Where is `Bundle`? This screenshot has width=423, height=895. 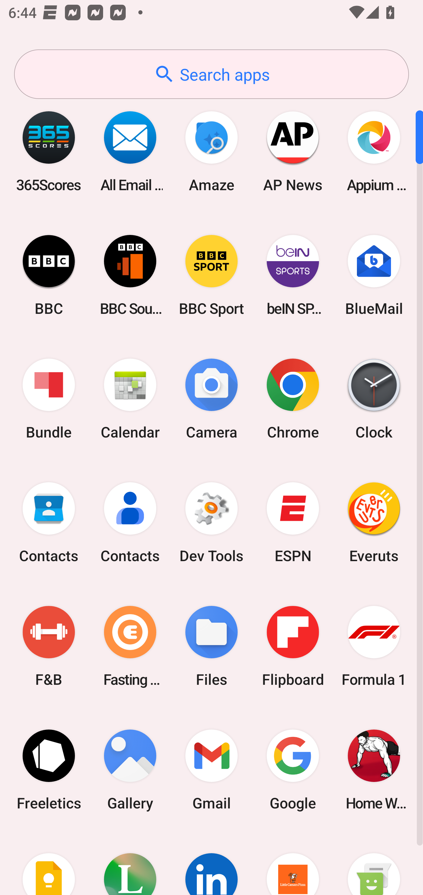
Bundle is located at coordinates (49, 399).